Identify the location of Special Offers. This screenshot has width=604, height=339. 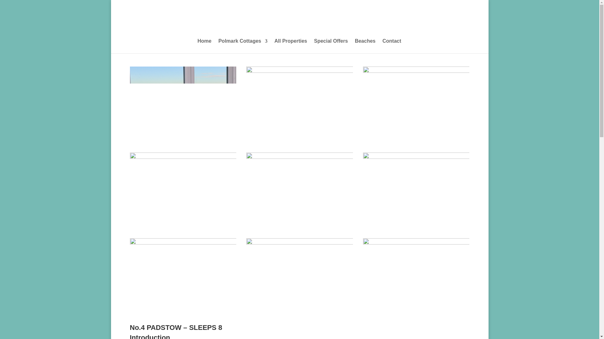
(331, 46).